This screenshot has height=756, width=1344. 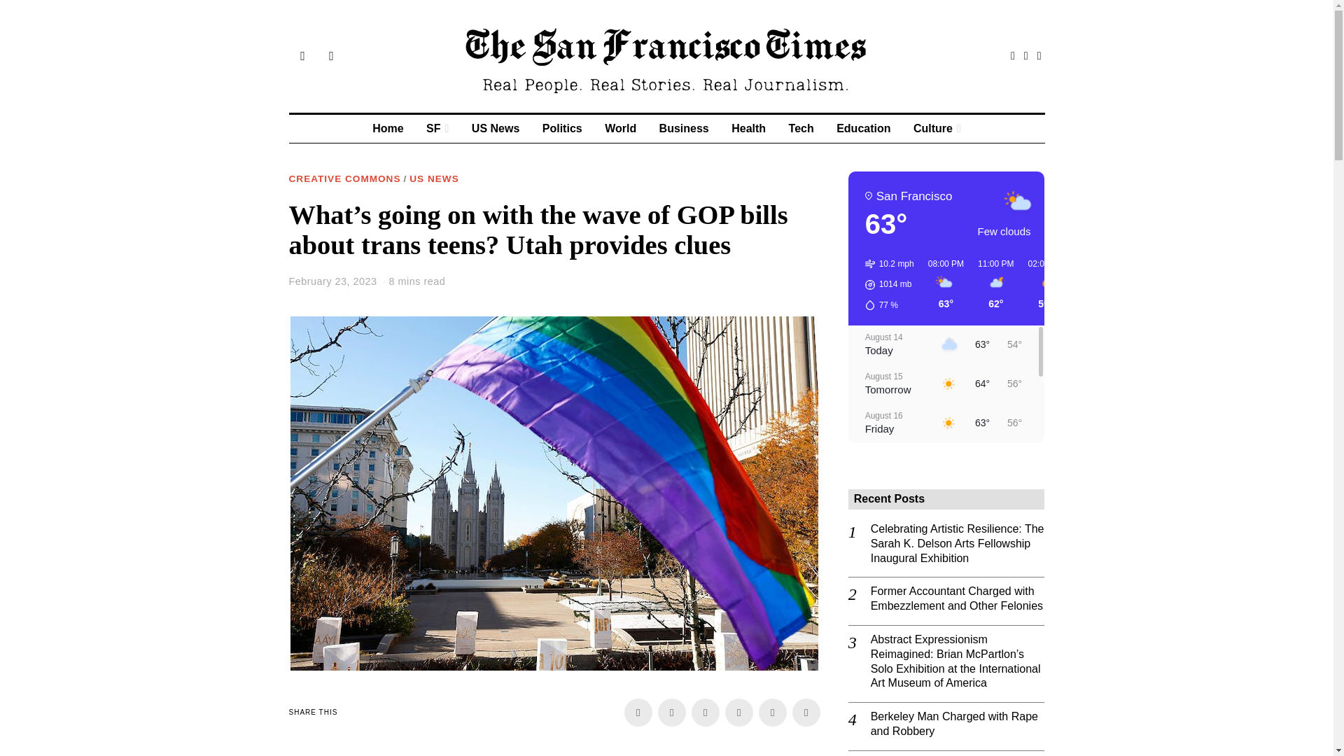 I want to click on Humidity, so click(x=889, y=305).